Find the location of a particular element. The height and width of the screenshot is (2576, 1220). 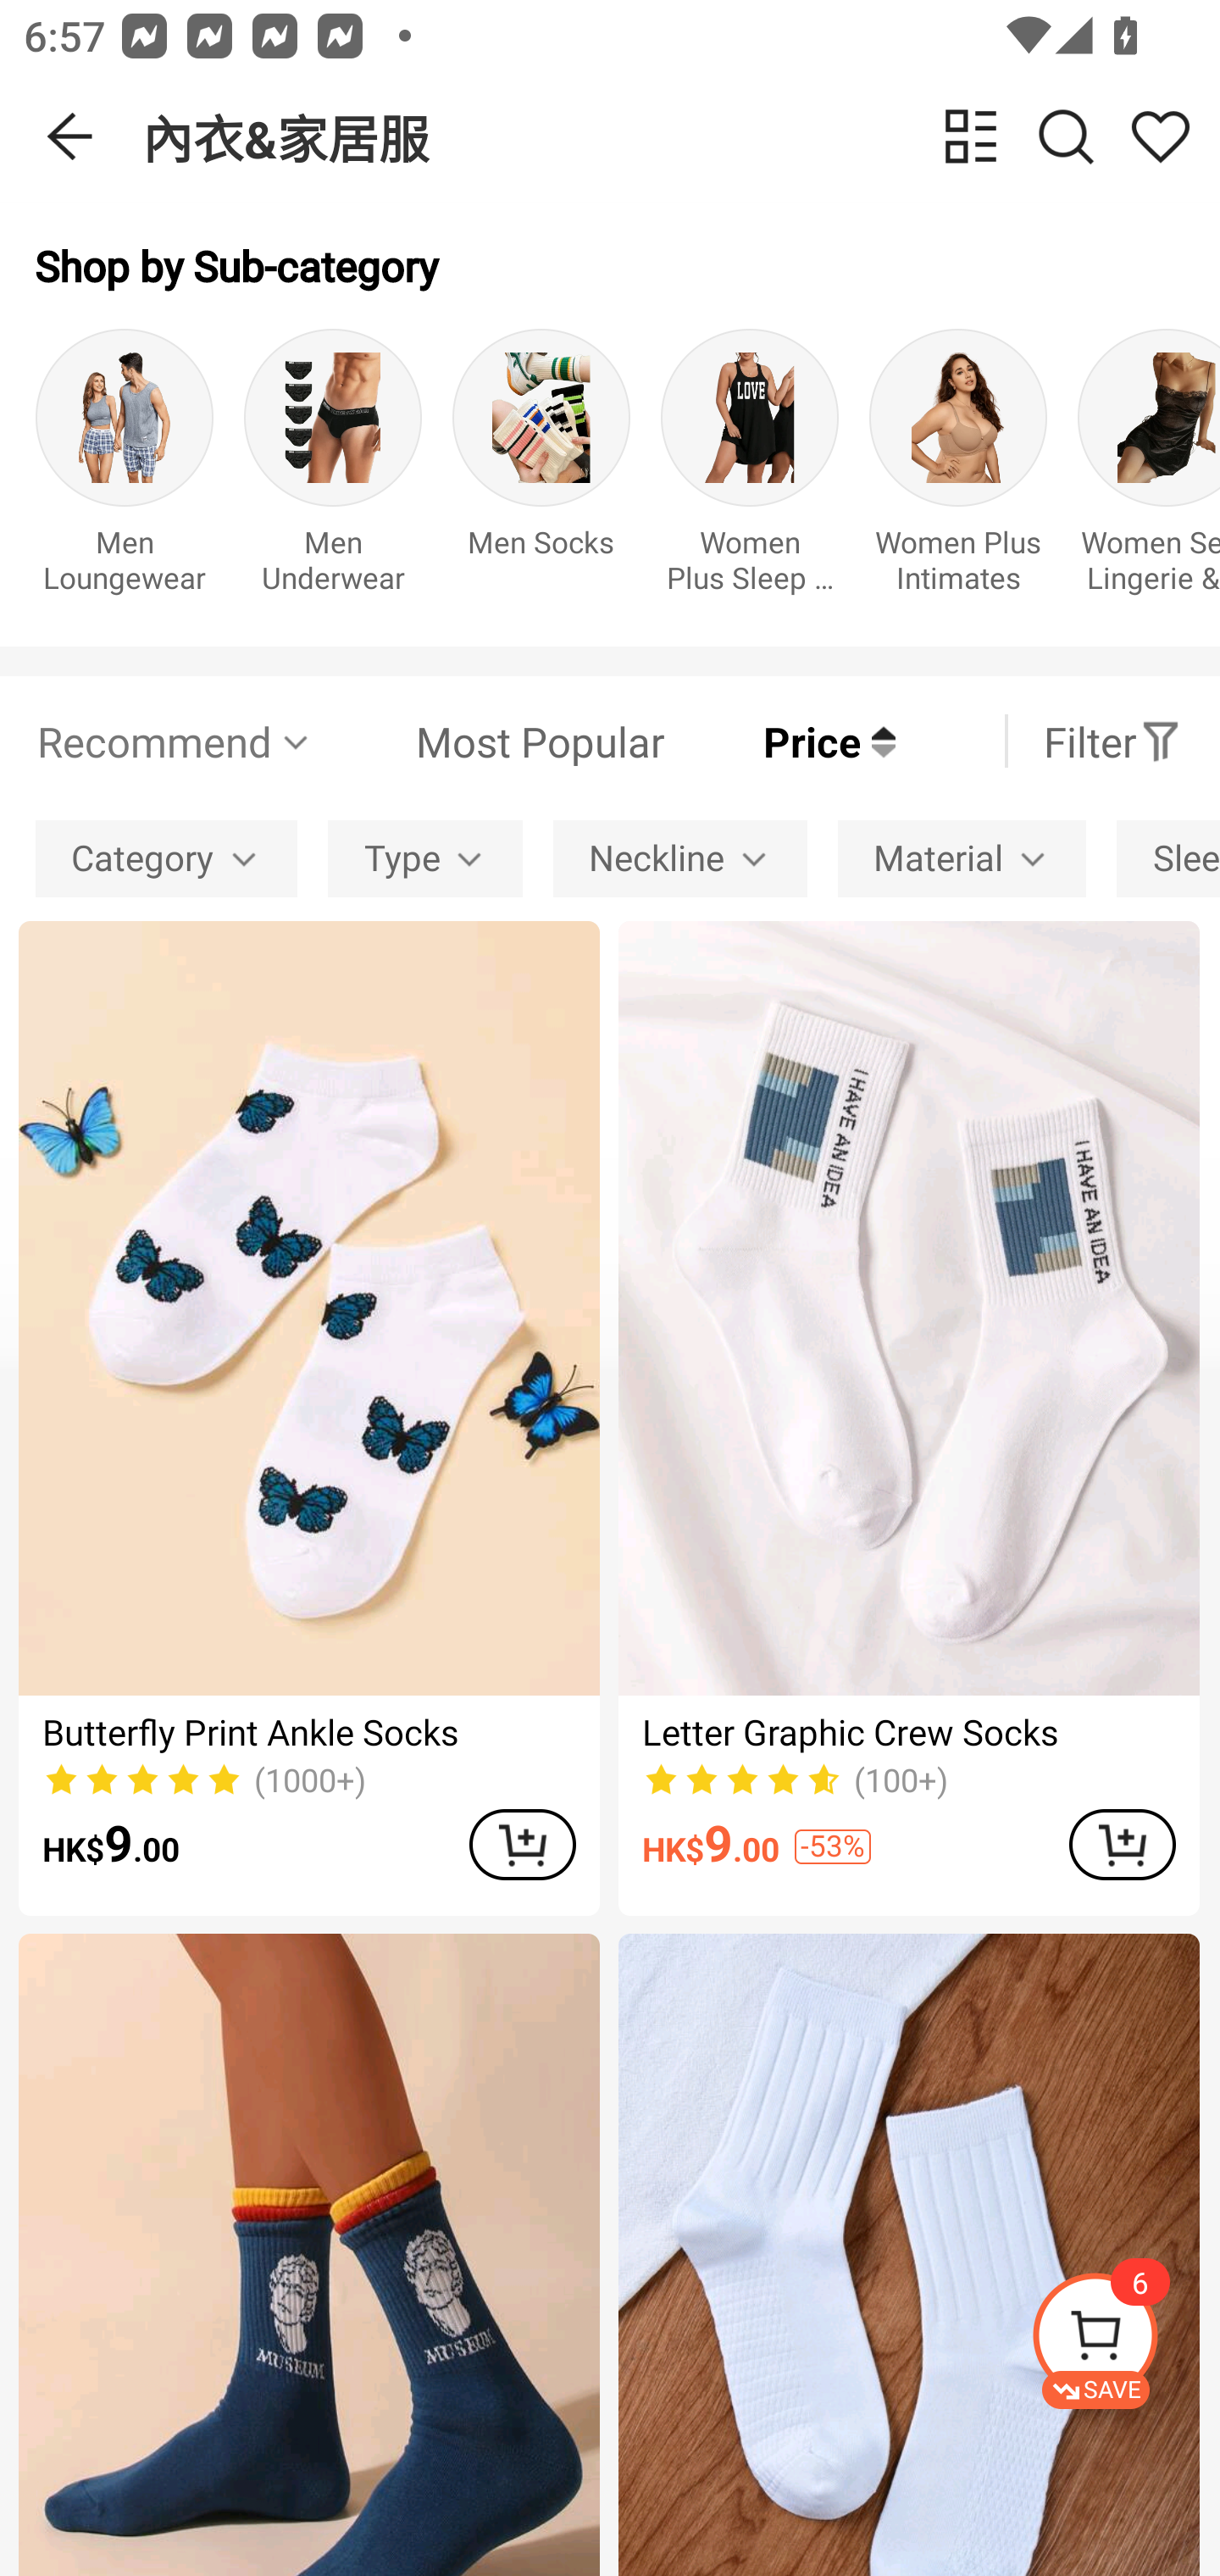

Material is located at coordinates (962, 858).